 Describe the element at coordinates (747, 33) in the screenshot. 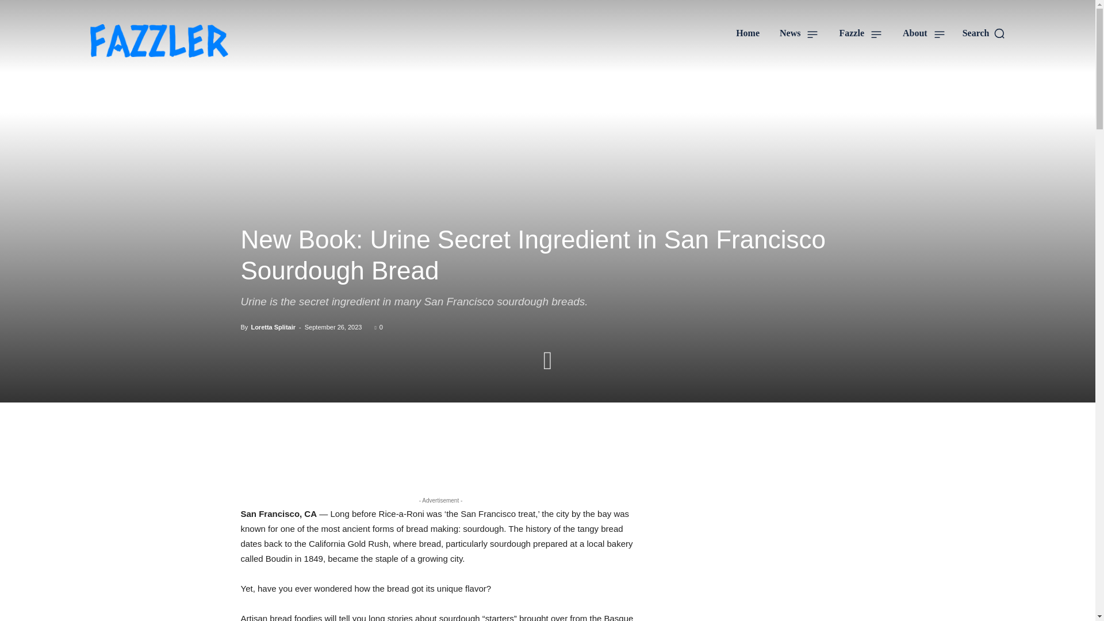

I see `Home` at that location.